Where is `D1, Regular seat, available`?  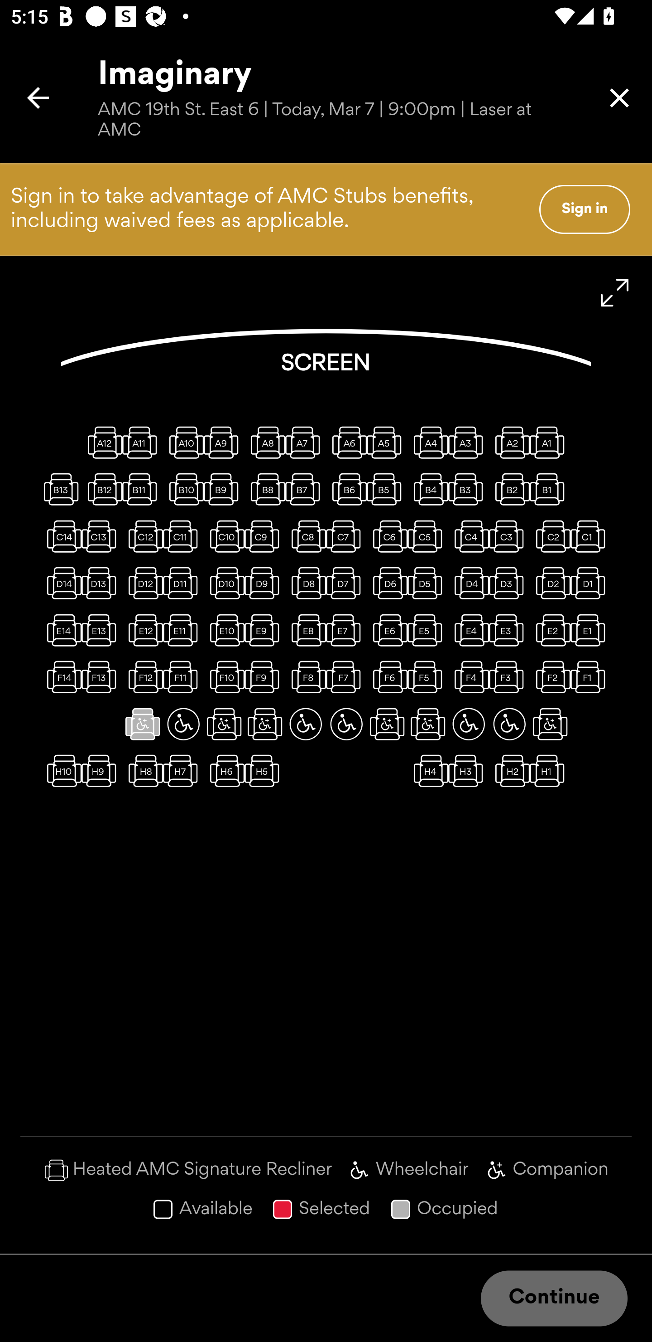 D1, Regular seat, available is located at coordinates (591, 583).